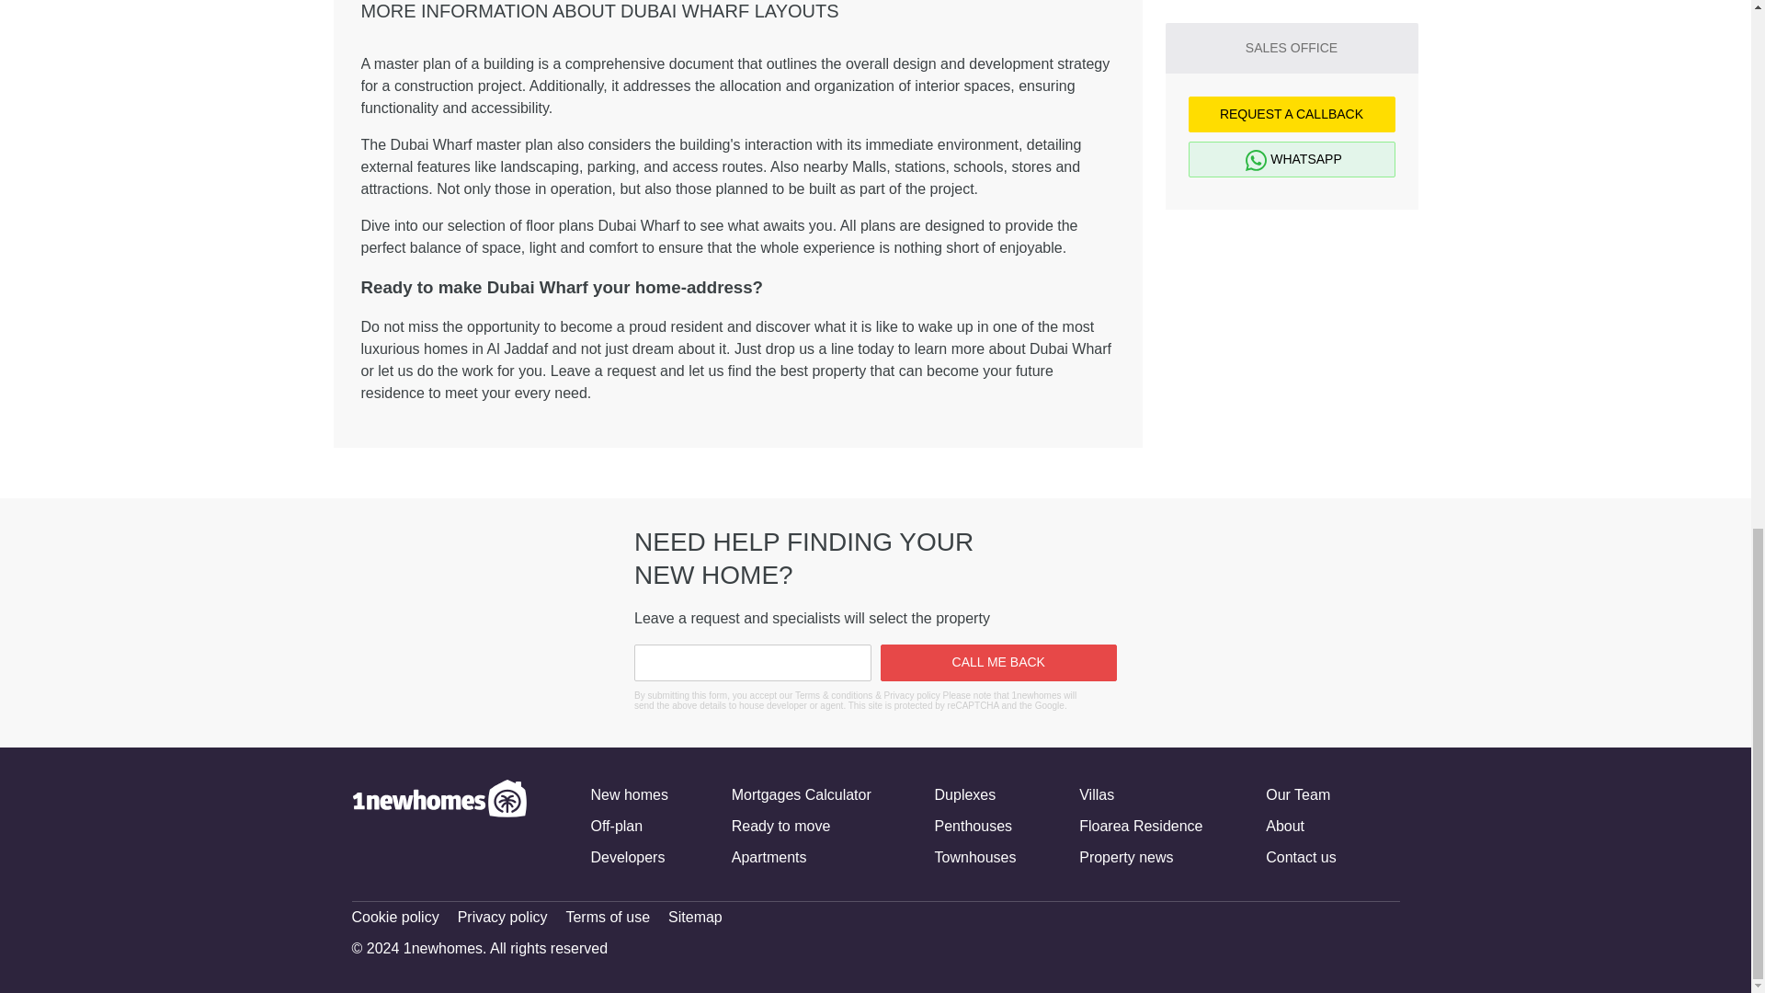 This screenshot has width=1765, height=993. Describe the element at coordinates (502, 918) in the screenshot. I see `Privacy policy` at that location.